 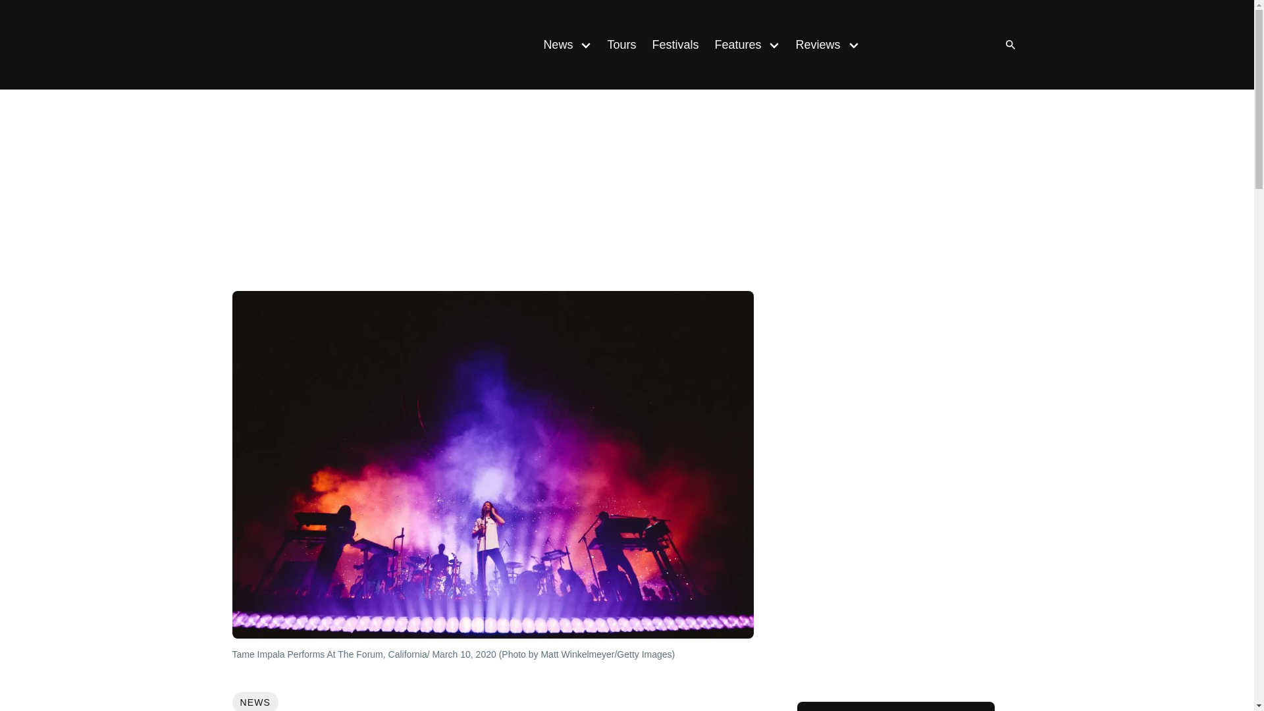 I want to click on Features, so click(x=733, y=45).